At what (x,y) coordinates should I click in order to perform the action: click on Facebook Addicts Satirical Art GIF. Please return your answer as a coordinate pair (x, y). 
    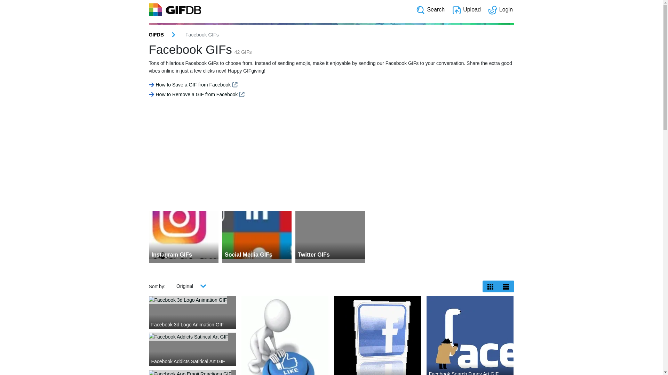
    Looking at the image, I should click on (192, 337).